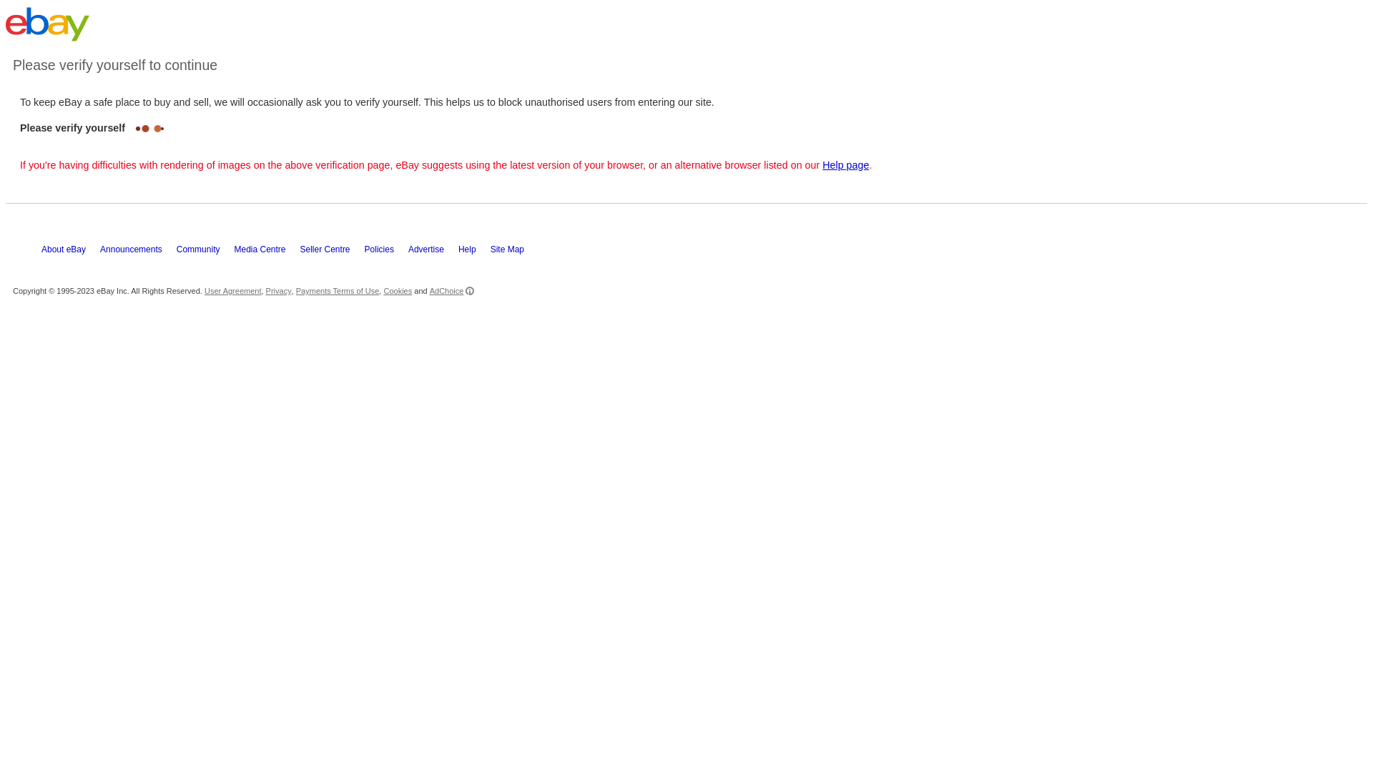 This screenshot has width=1373, height=772. Describe the element at coordinates (515, 253) in the screenshot. I see `Site Map` at that location.